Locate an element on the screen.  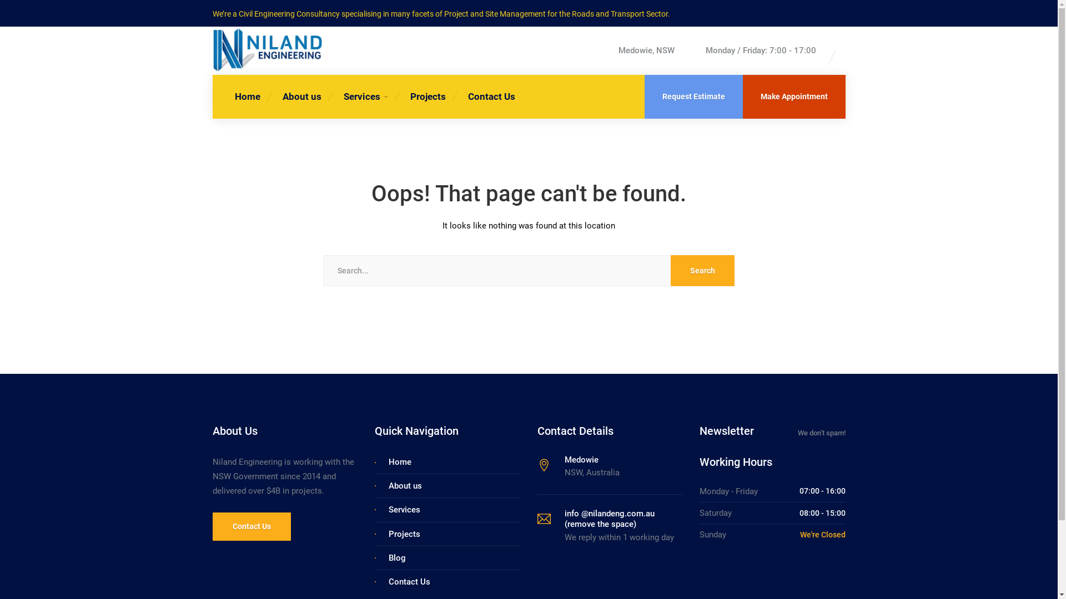
Contact Us is located at coordinates (251, 527).